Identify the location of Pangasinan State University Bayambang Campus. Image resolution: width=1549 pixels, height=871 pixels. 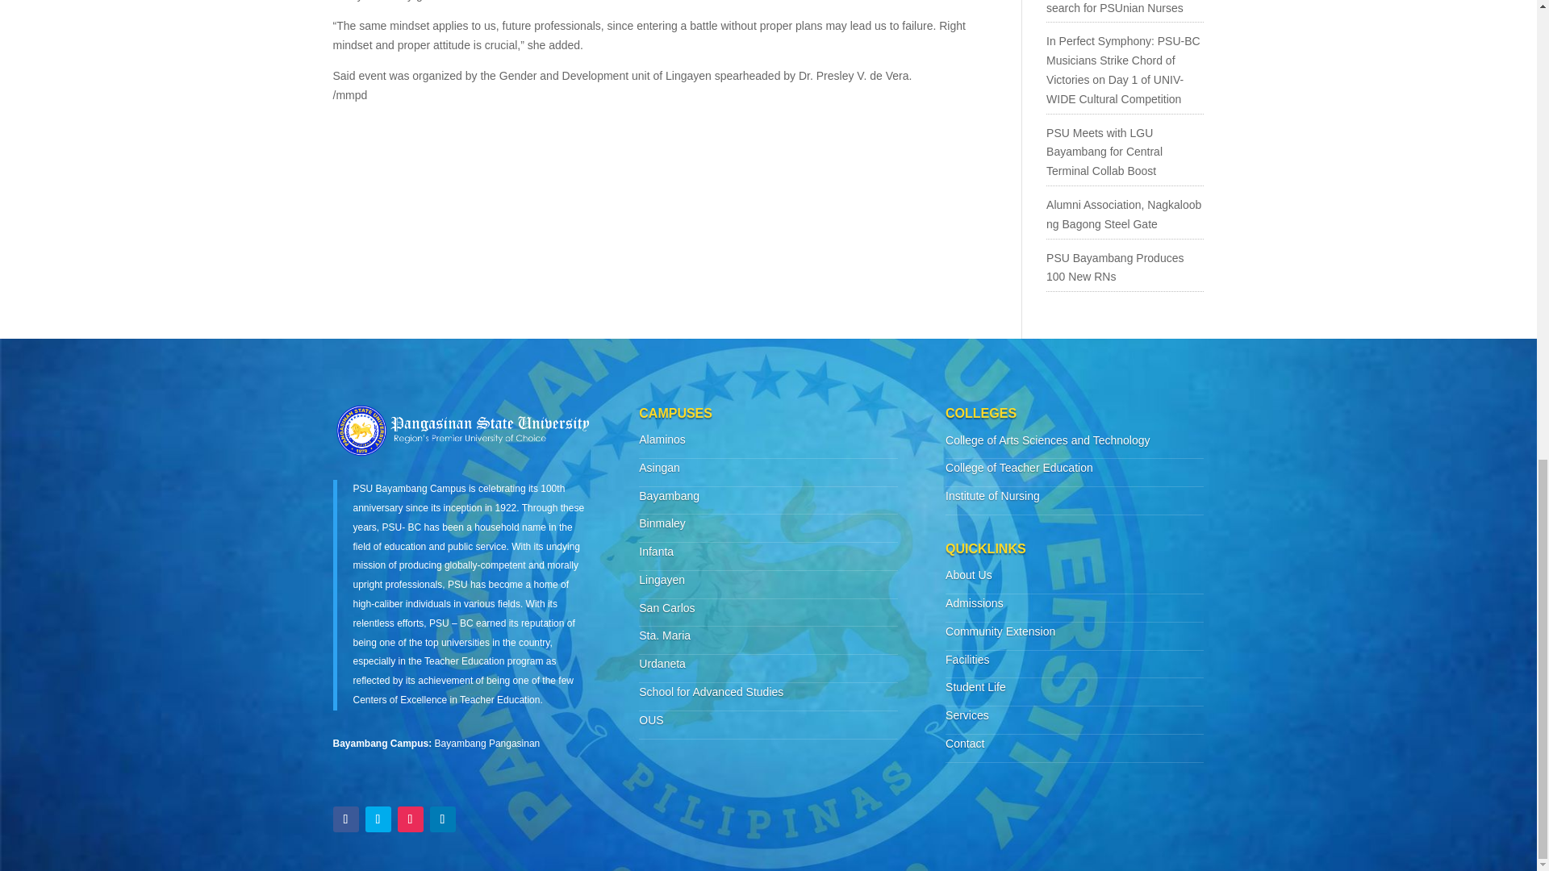
(669, 495).